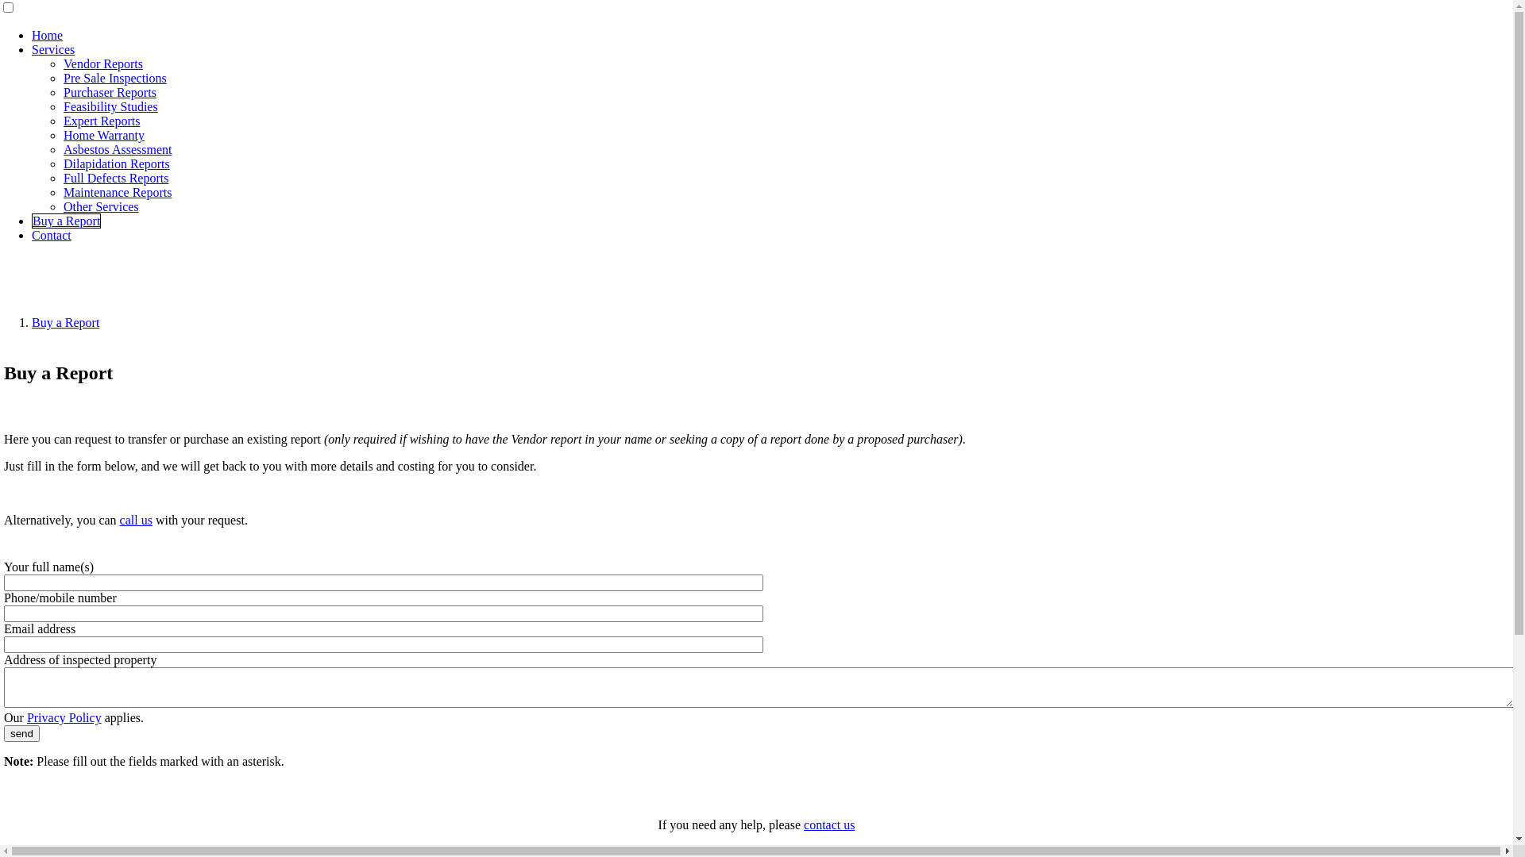 This screenshot has height=857, width=1525. What do you see at coordinates (137, 521) in the screenshot?
I see `call us` at bounding box center [137, 521].